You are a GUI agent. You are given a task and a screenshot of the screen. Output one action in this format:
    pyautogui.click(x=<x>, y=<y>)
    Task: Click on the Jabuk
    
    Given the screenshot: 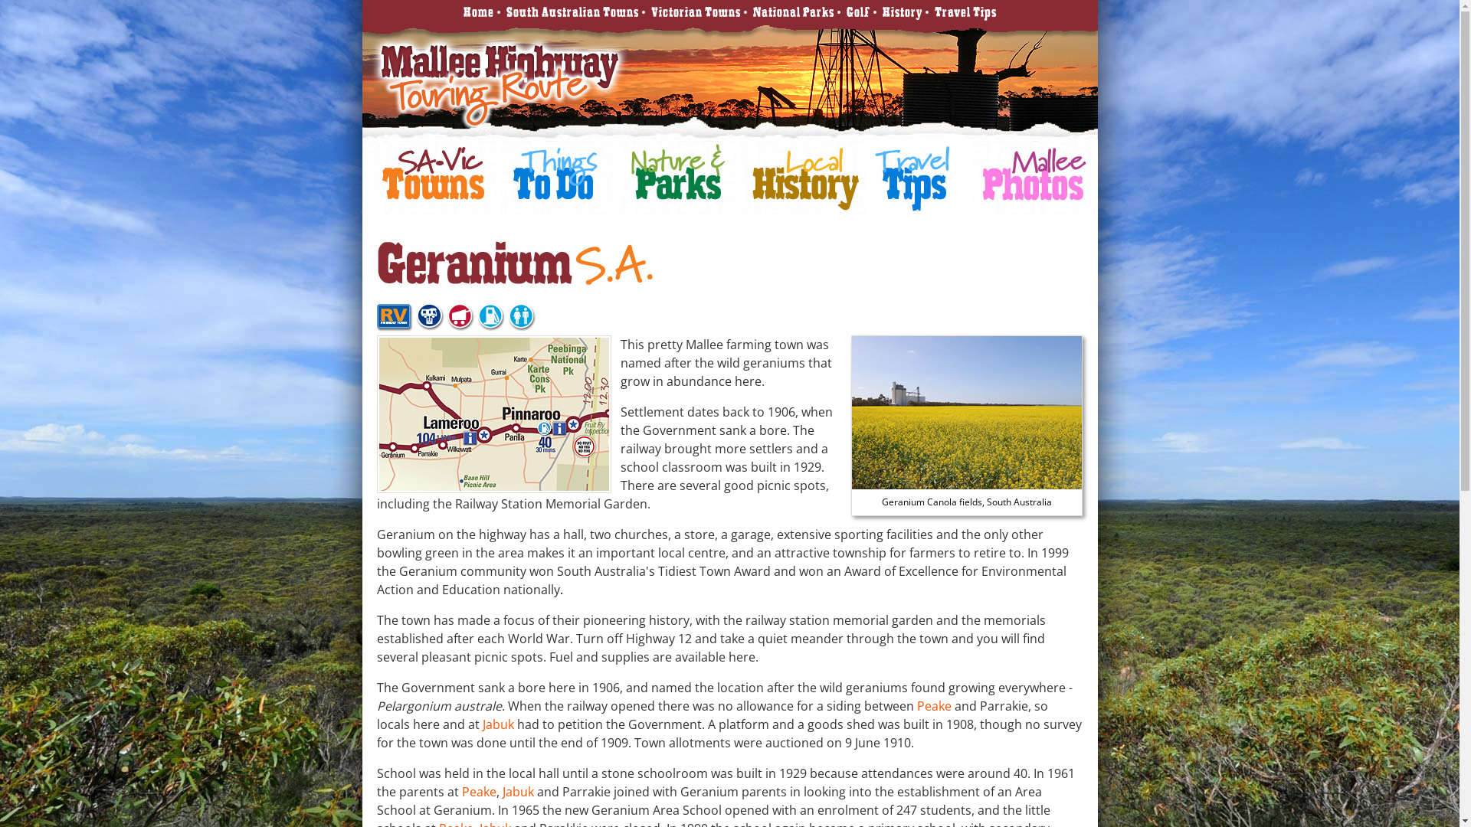 What is the action you would take?
    pyautogui.click(x=518, y=792)
    